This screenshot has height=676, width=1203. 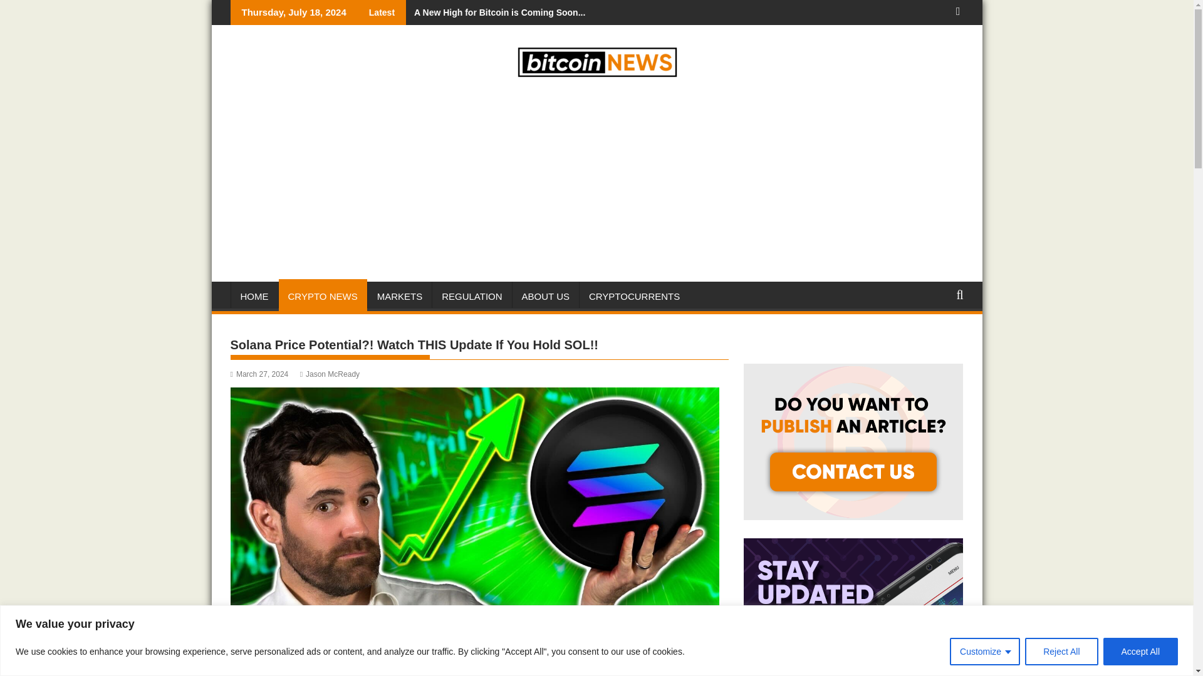 What do you see at coordinates (259, 374) in the screenshot?
I see `March 27, 2024` at bounding box center [259, 374].